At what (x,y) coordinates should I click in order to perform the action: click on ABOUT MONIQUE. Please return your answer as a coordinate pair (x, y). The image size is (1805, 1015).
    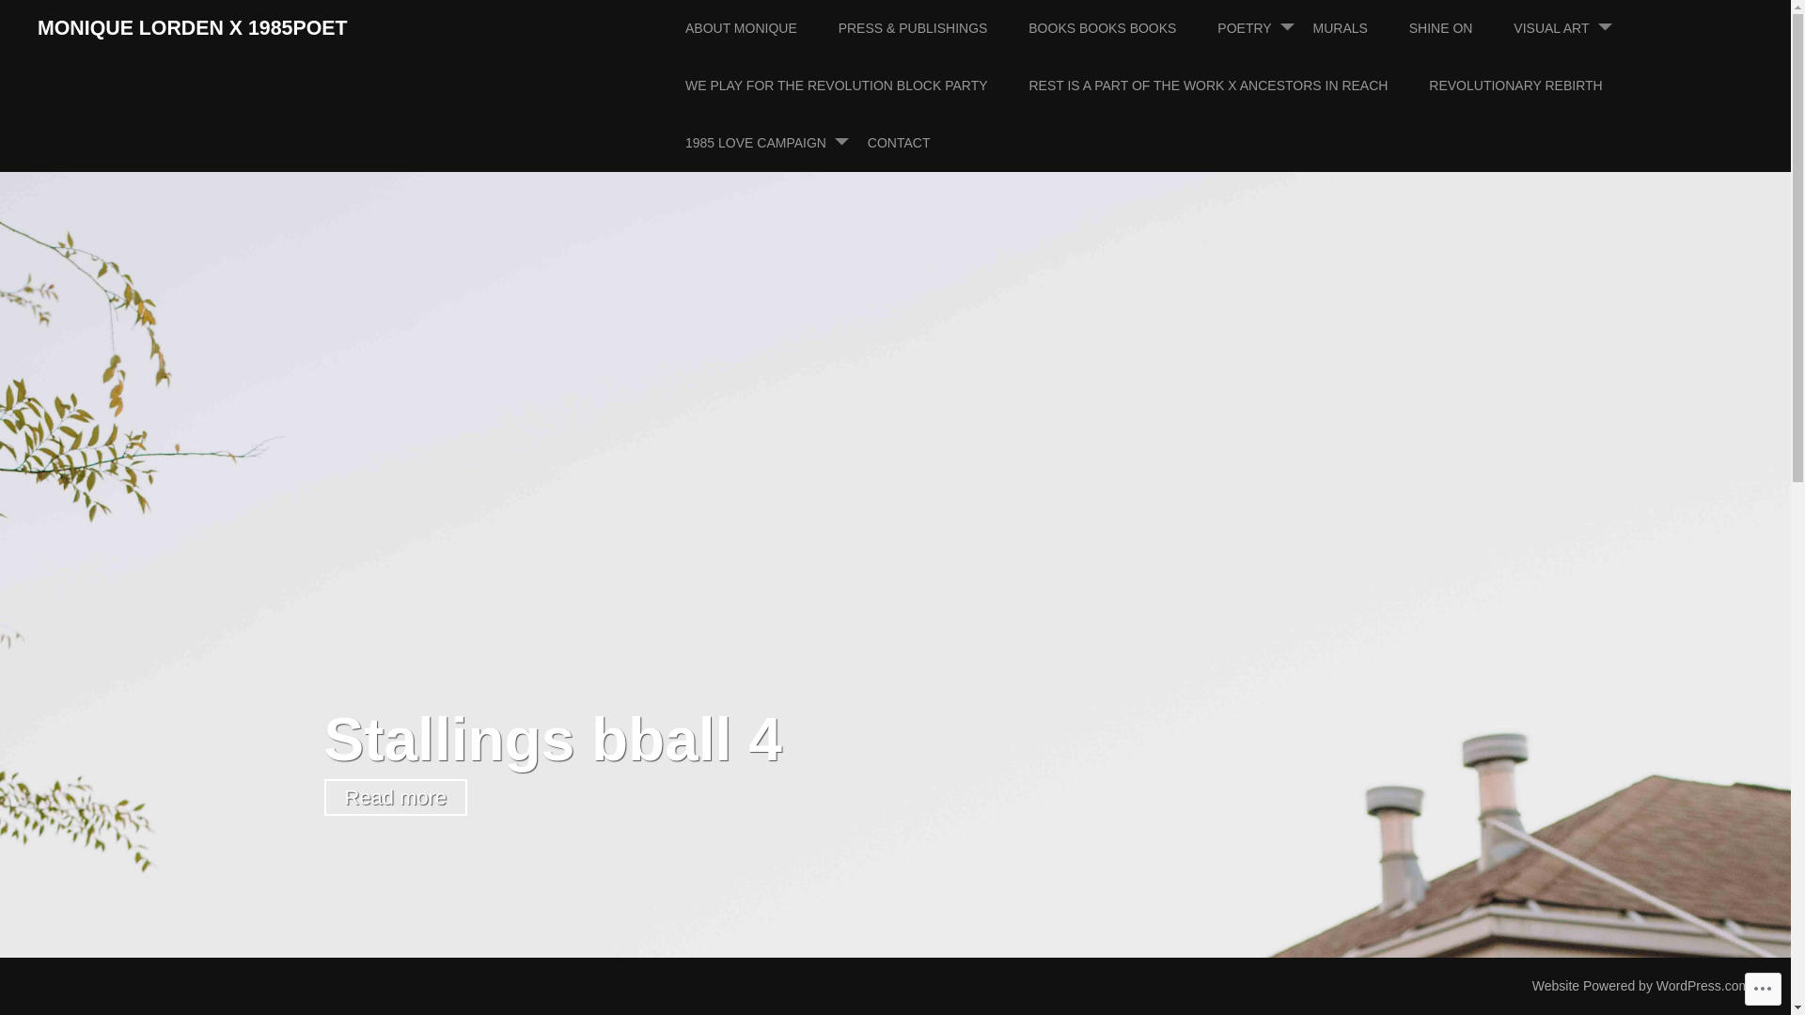
    Looking at the image, I should click on (760, 28).